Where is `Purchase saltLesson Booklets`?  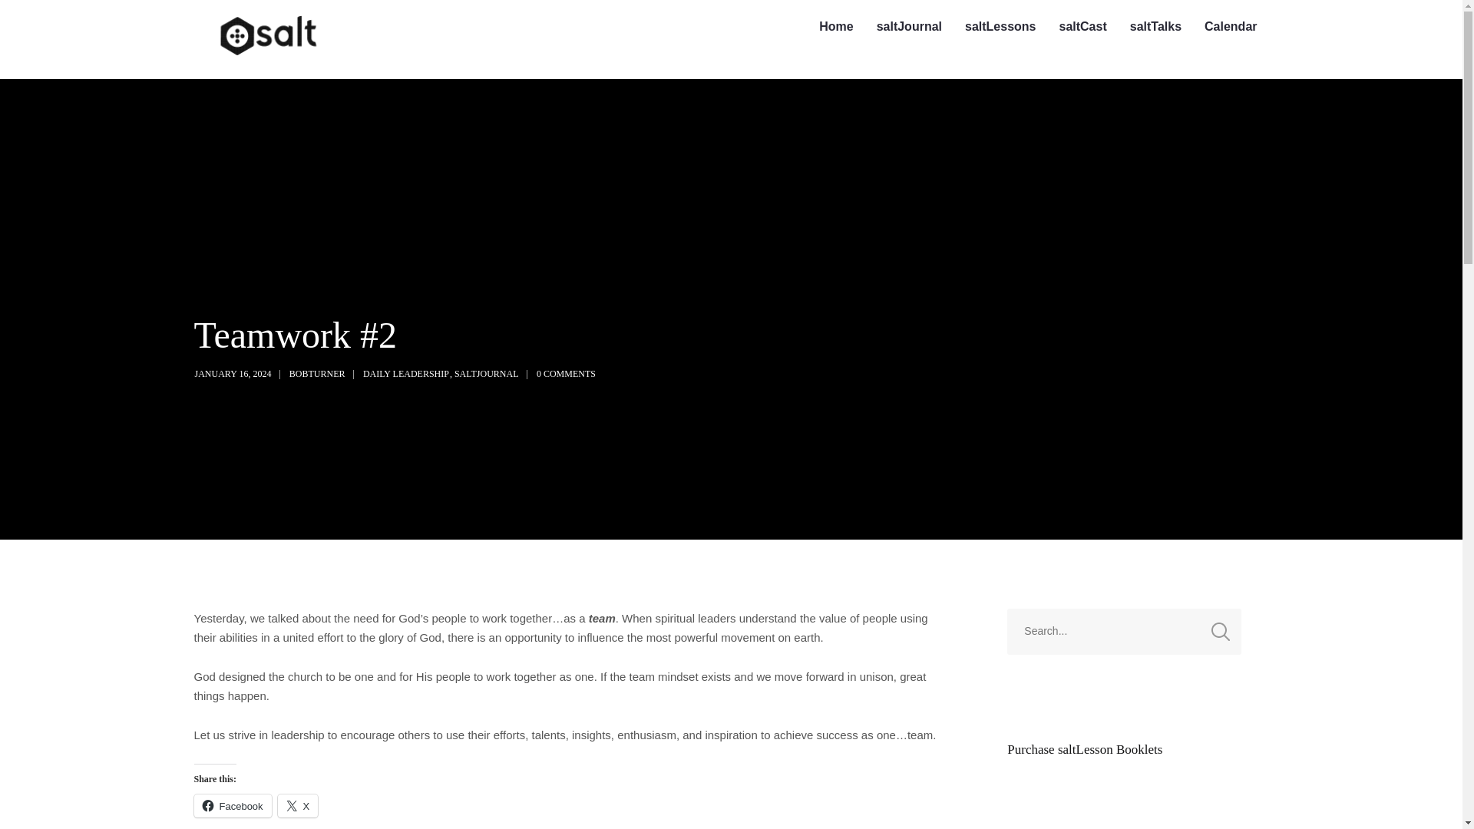 Purchase saltLesson Booklets is located at coordinates (1084, 749).